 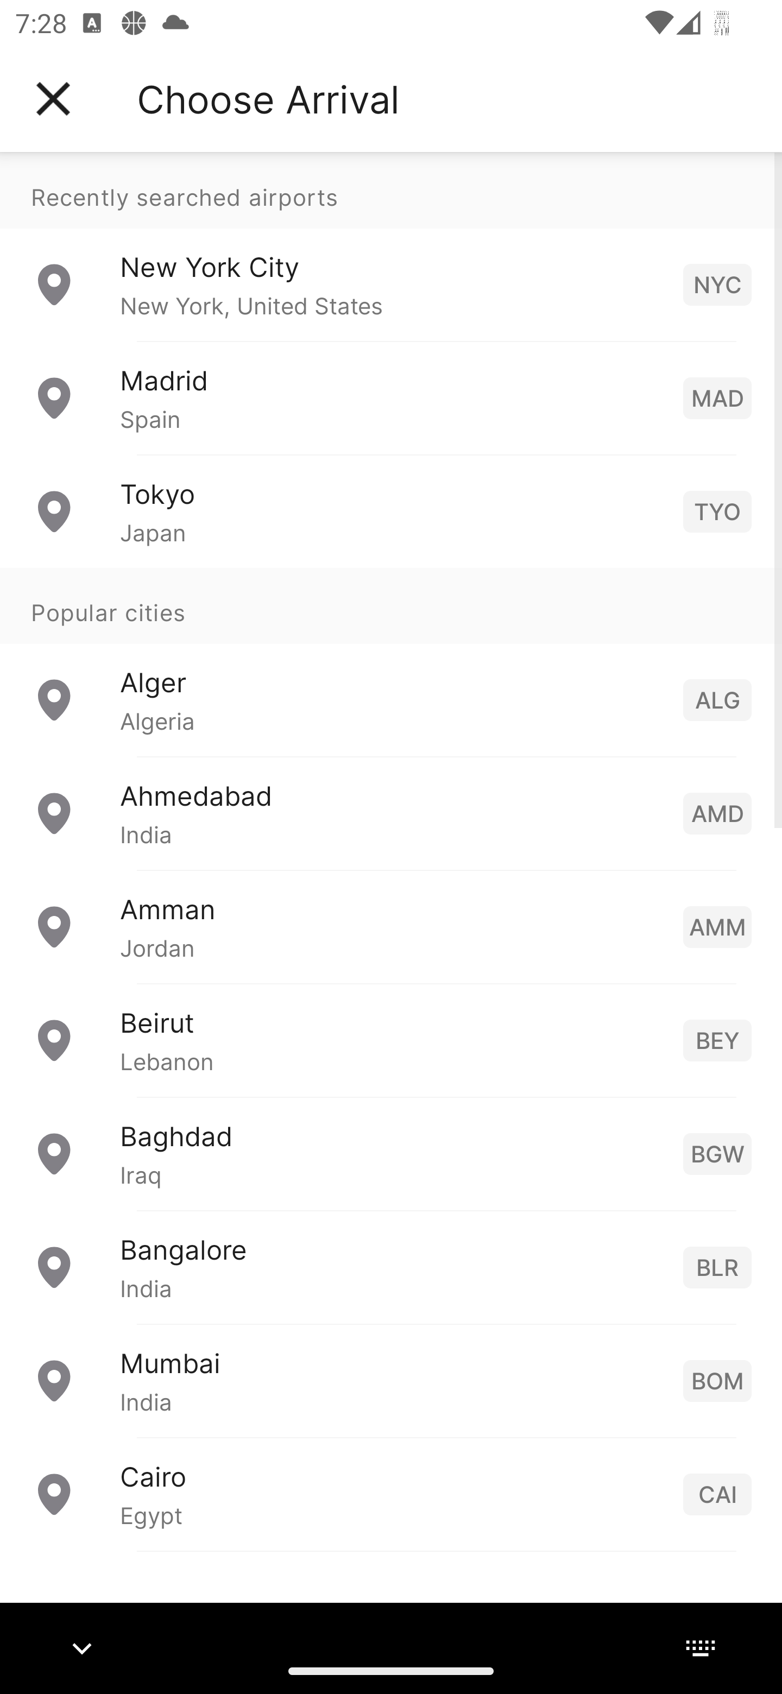 I want to click on Baghdad Iraq BGW, so click(x=391, y=1152).